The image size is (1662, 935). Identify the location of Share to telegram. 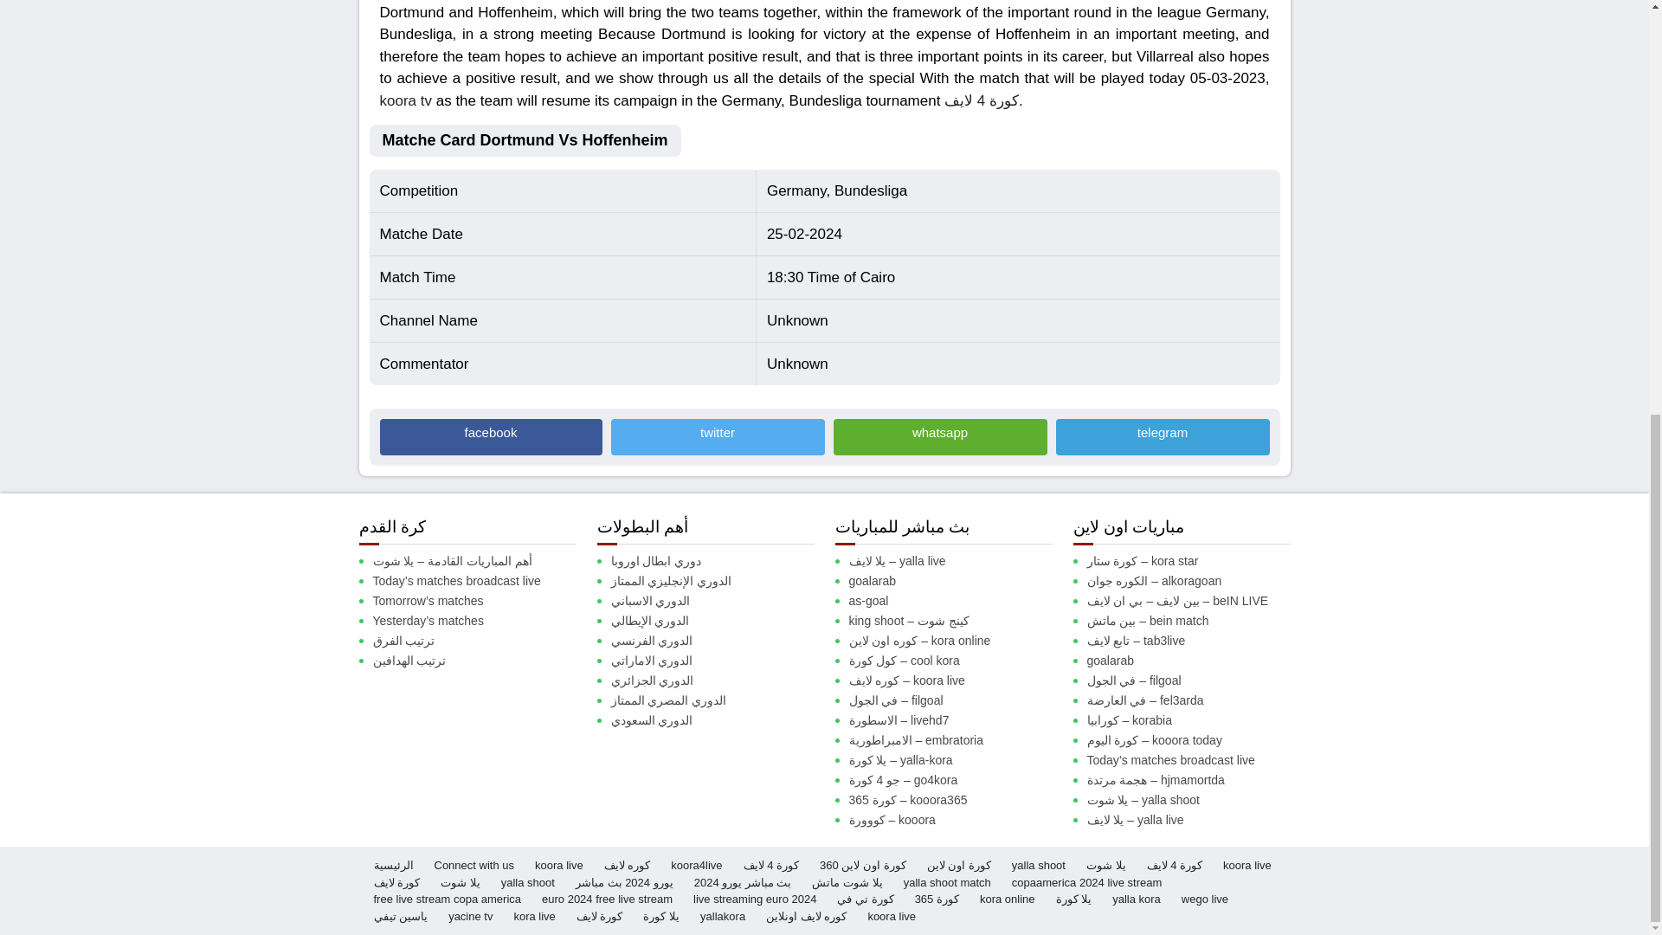
(1162, 436).